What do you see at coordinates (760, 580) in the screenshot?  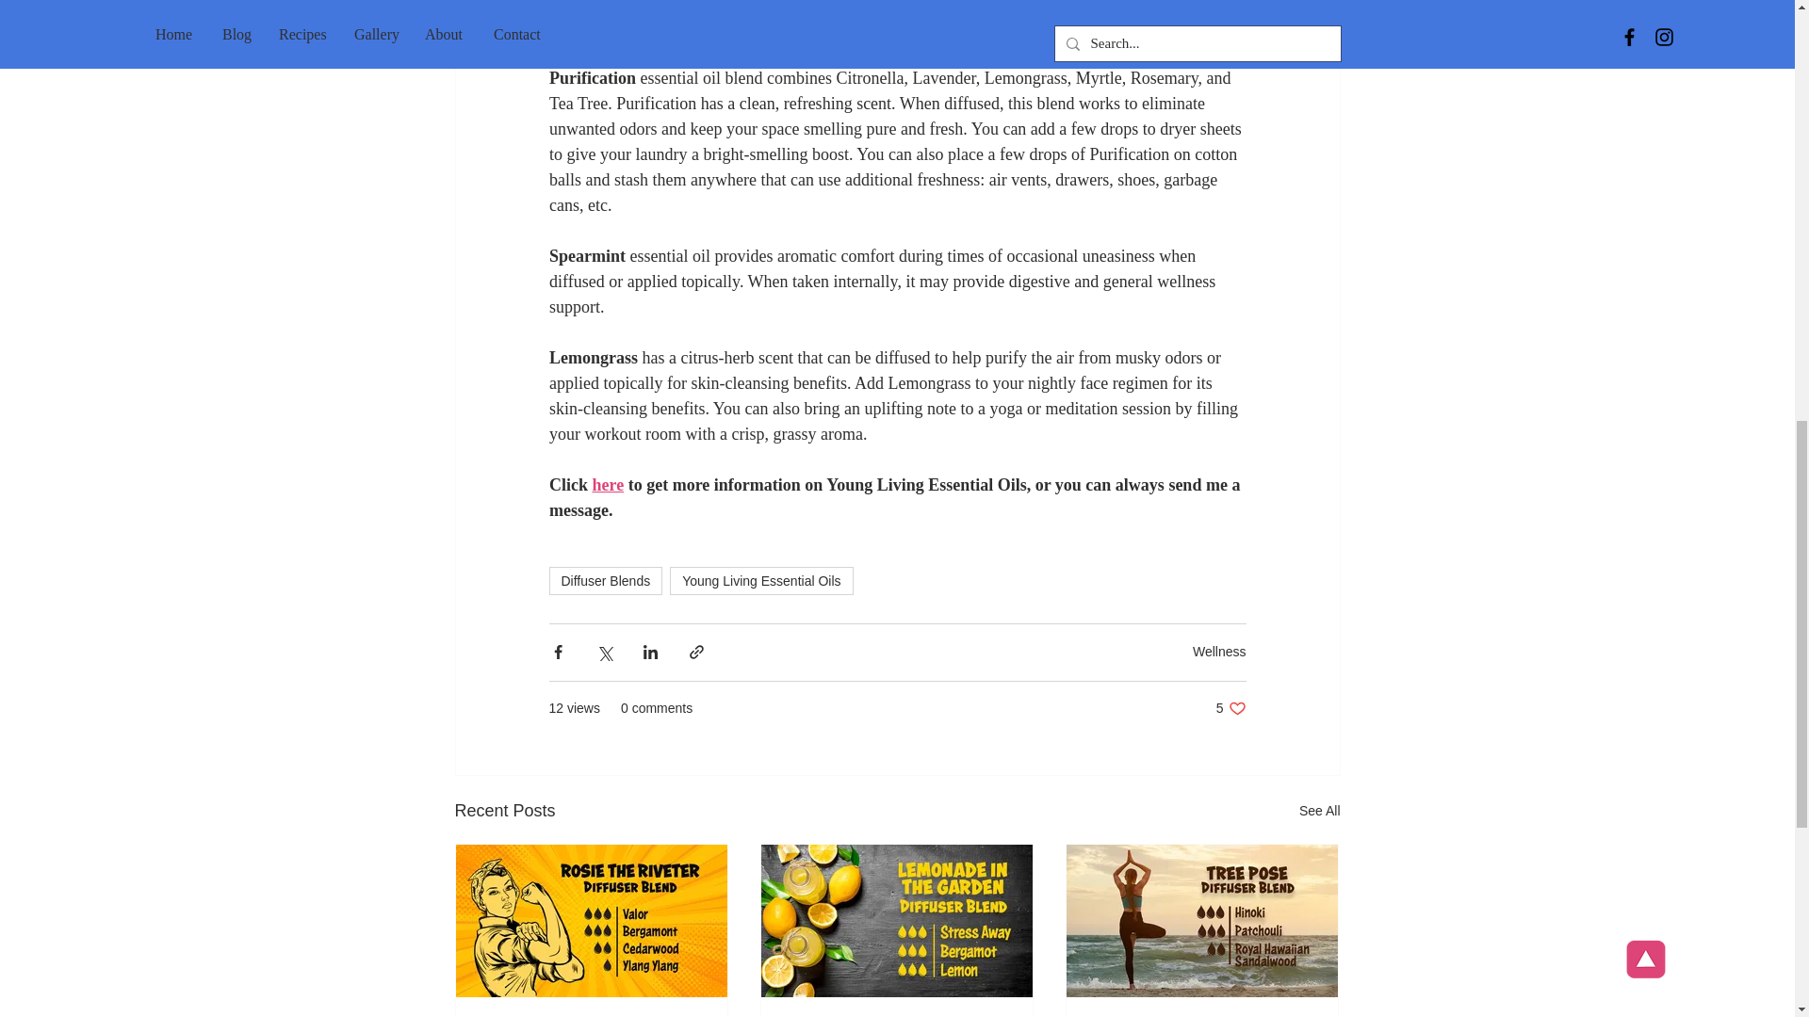 I see `Young Living Essential Oils` at bounding box center [760, 580].